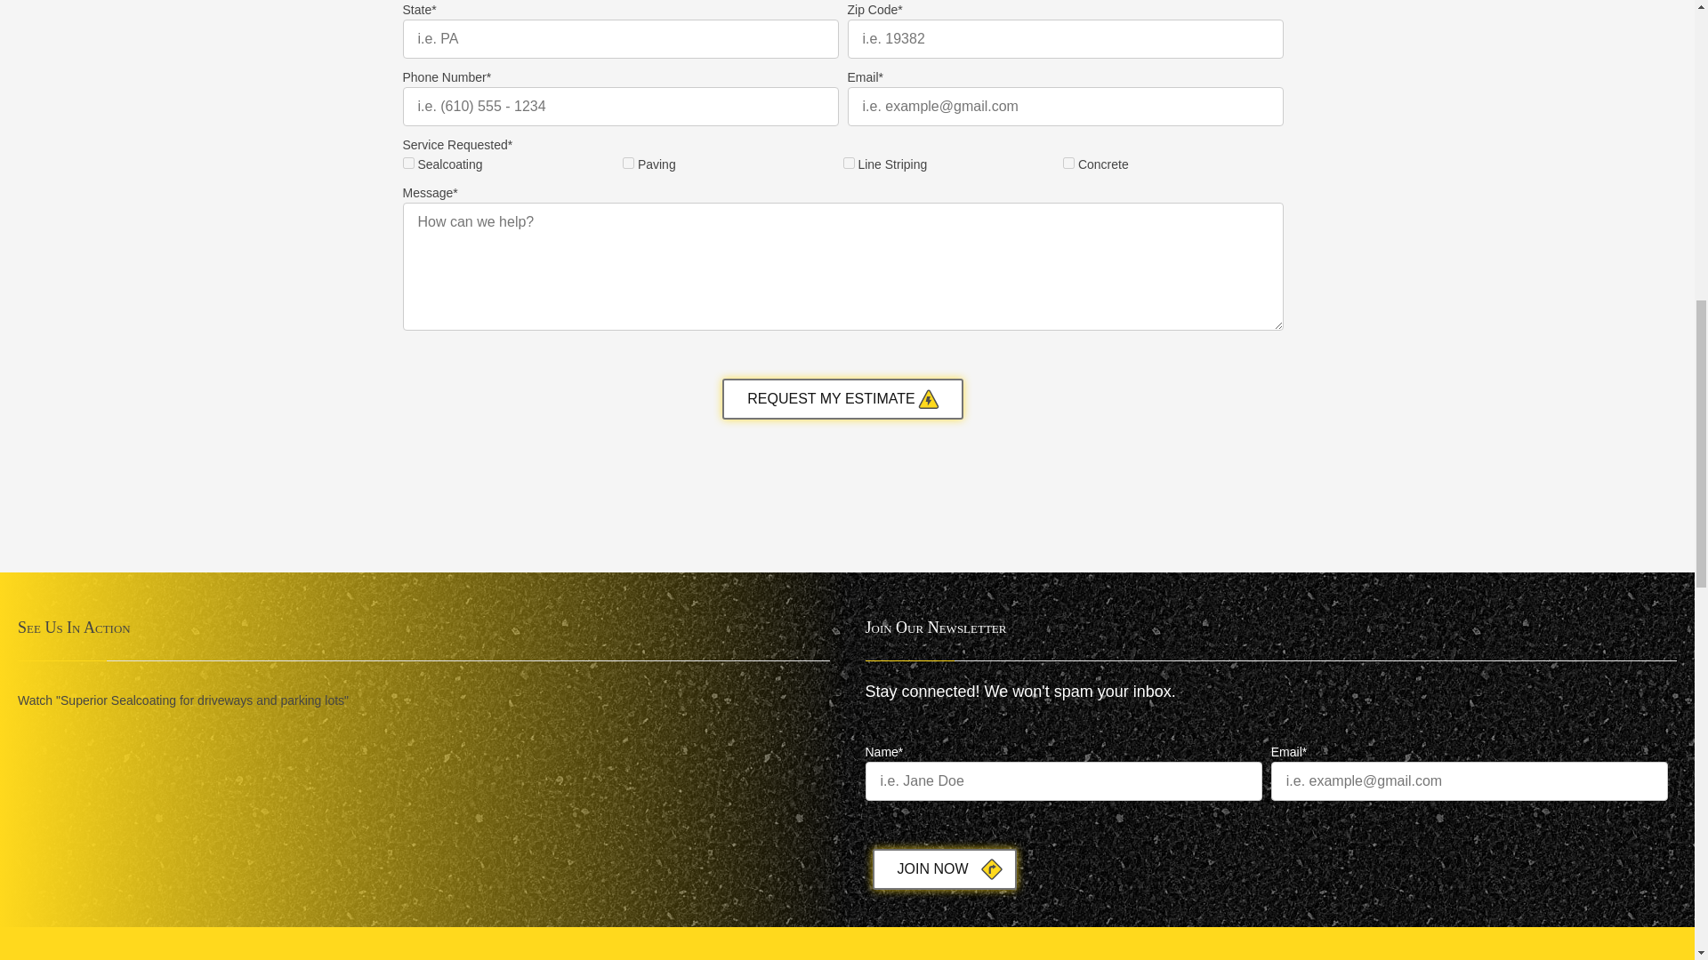  I want to click on Line Striping, so click(849, 164).